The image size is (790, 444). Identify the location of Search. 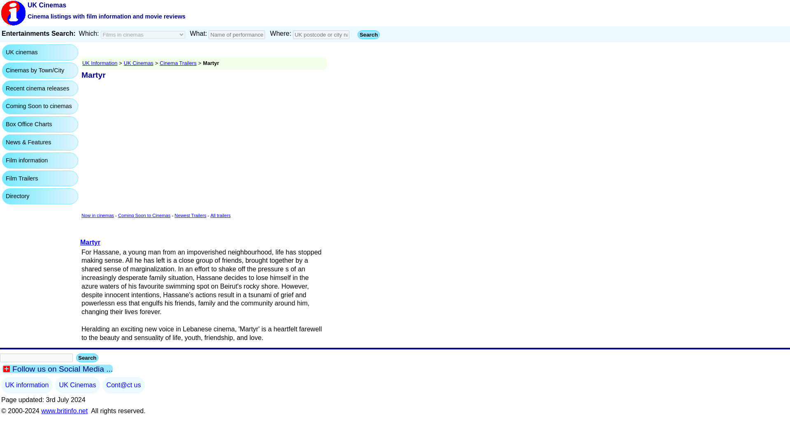
(369, 35).